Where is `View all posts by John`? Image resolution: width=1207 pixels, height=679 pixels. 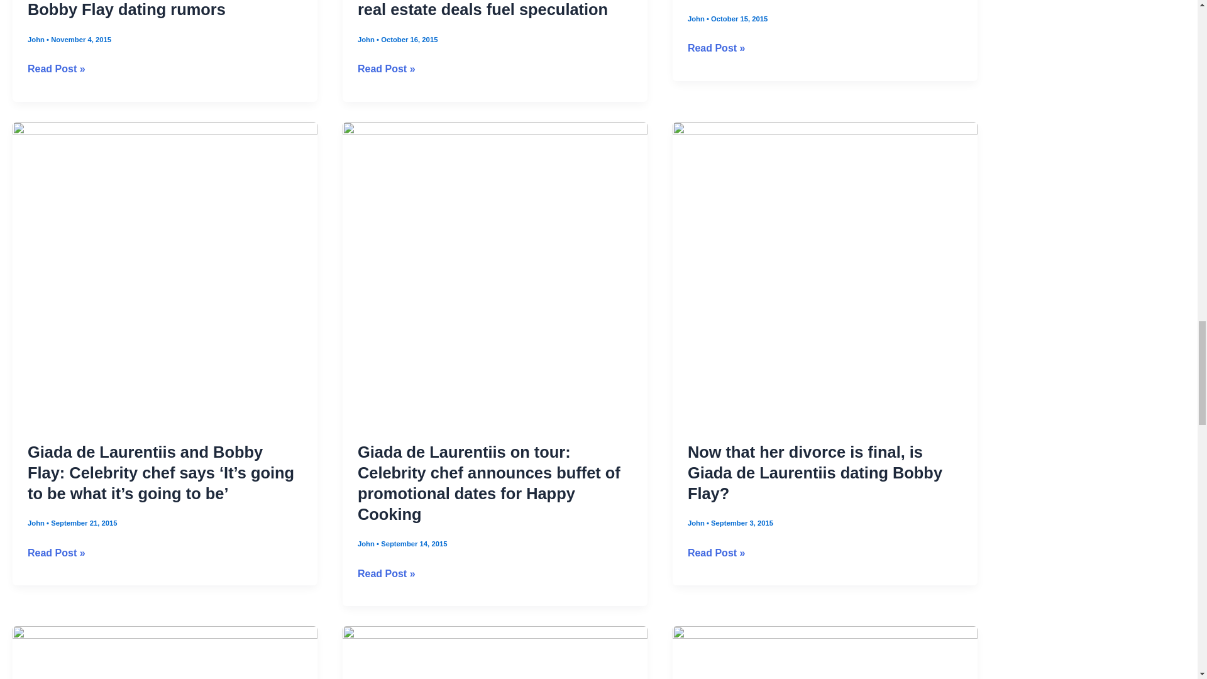
View all posts by John is located at coordinates (697, 629).